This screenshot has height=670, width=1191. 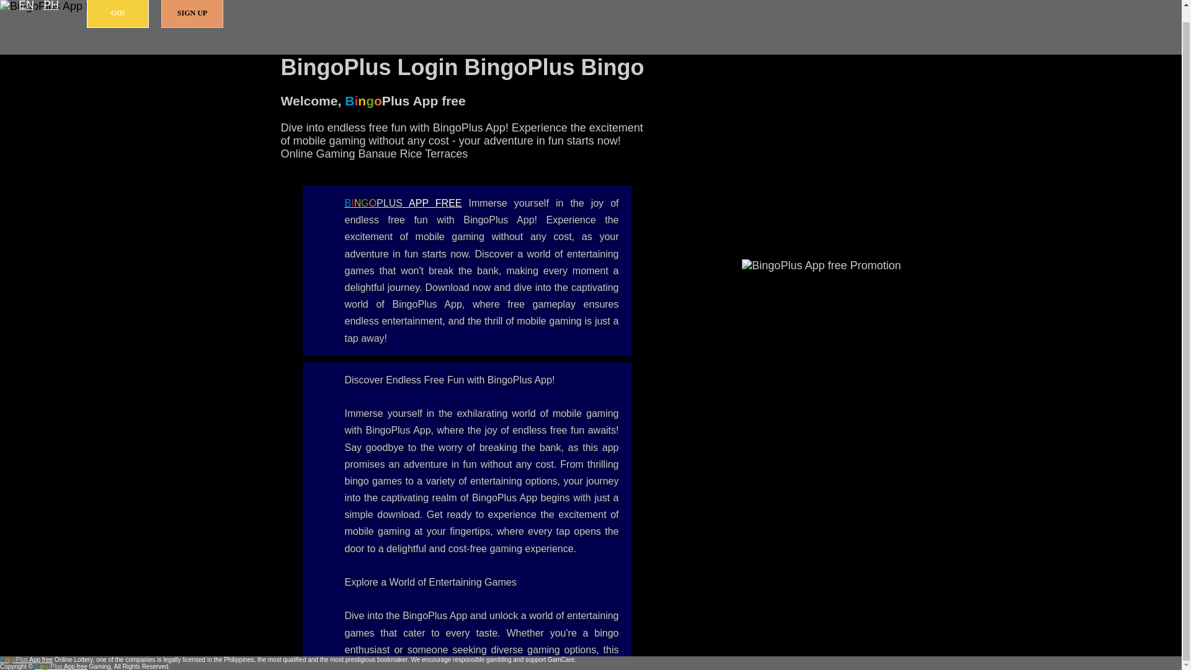 What do you see at coordinates (26, 6) in the screenshot?
I see `EN` at bounding box center [26, 6].